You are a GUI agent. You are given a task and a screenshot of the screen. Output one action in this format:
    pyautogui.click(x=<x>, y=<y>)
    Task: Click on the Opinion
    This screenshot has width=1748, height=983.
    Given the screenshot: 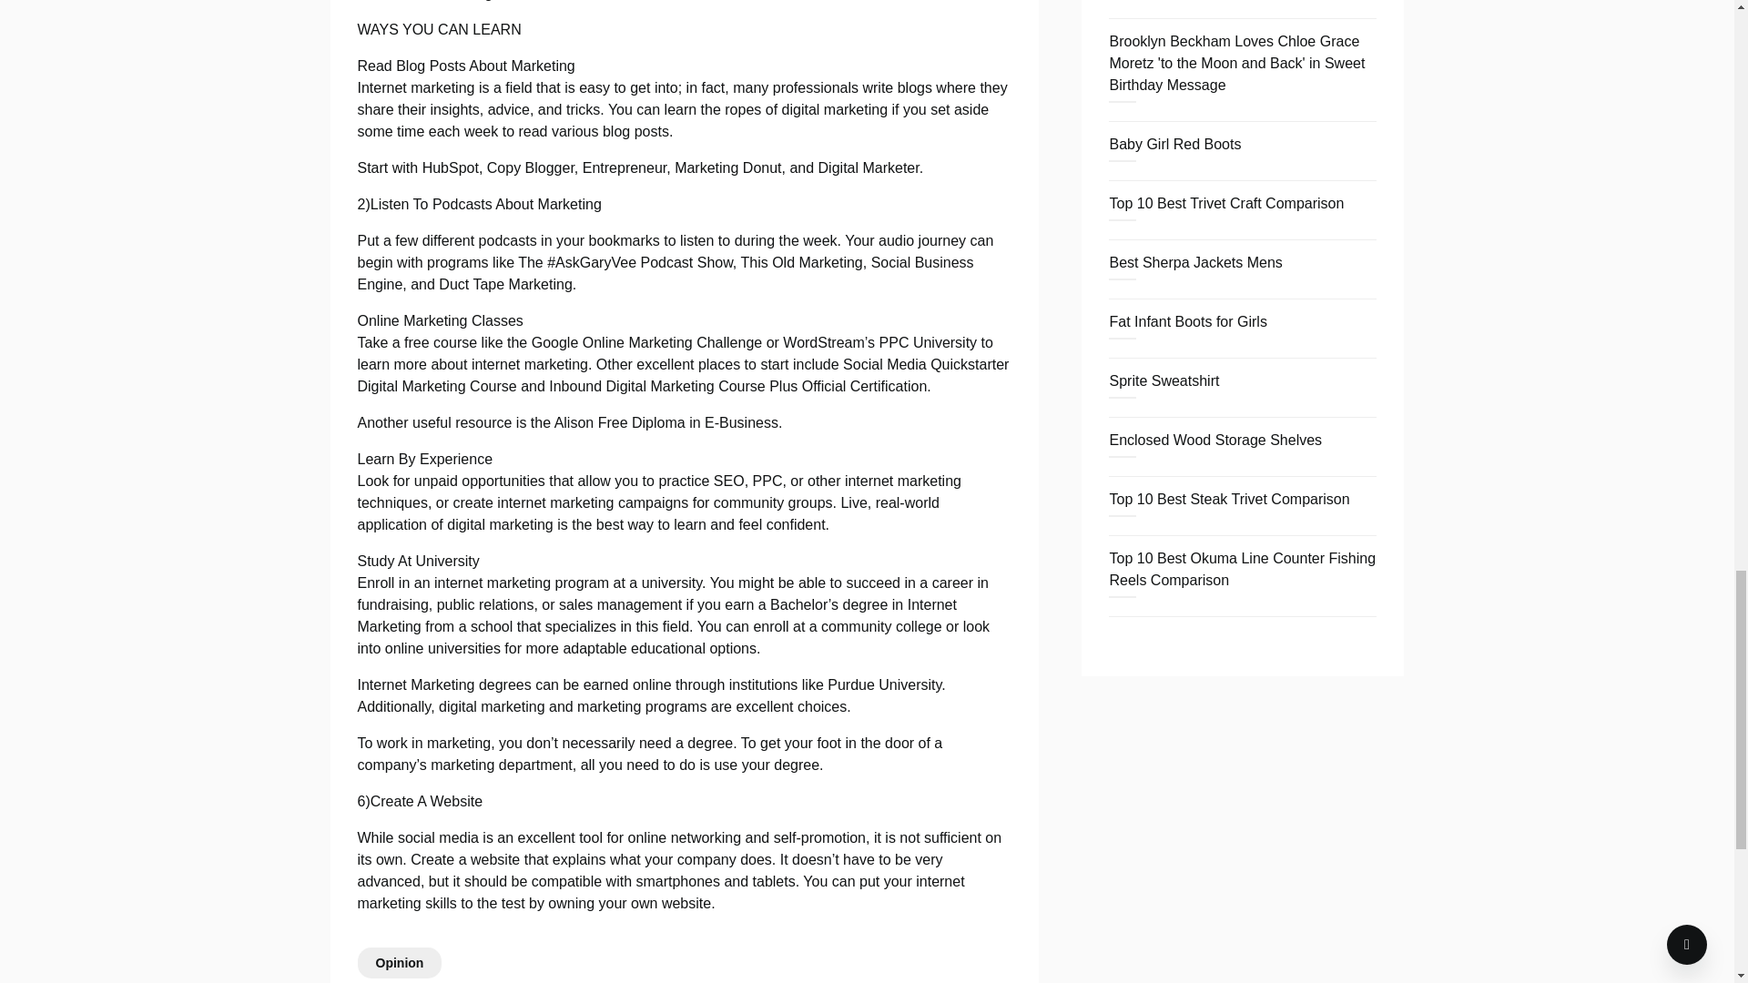 What is the action you would take?
    pyautogui.click(x=399, y=963)
    